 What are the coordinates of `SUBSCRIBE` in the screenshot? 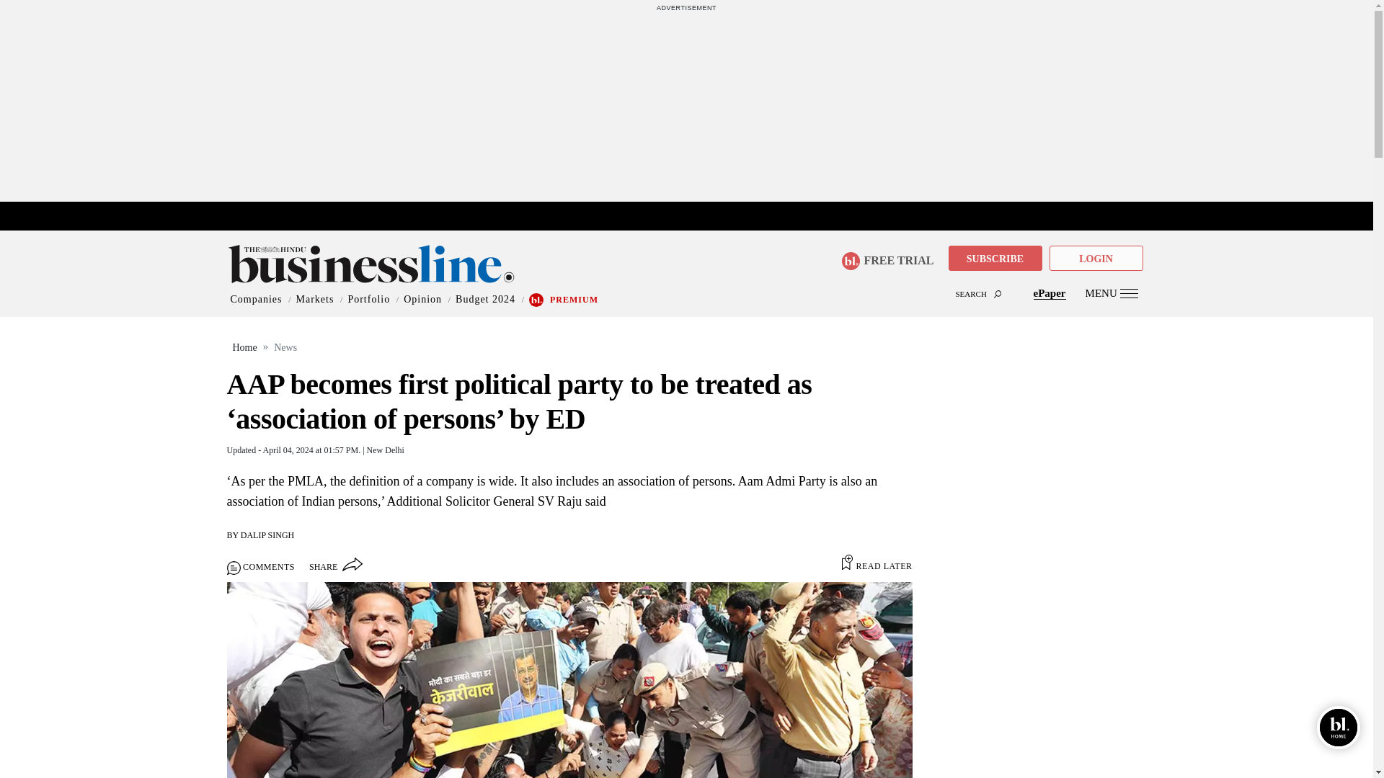 It's located at (995, 259).